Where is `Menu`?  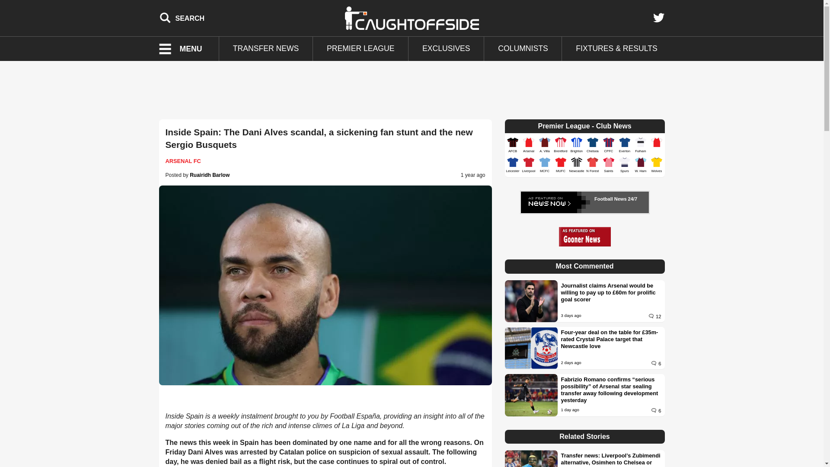 Menu is located at coordinates (186, 49).